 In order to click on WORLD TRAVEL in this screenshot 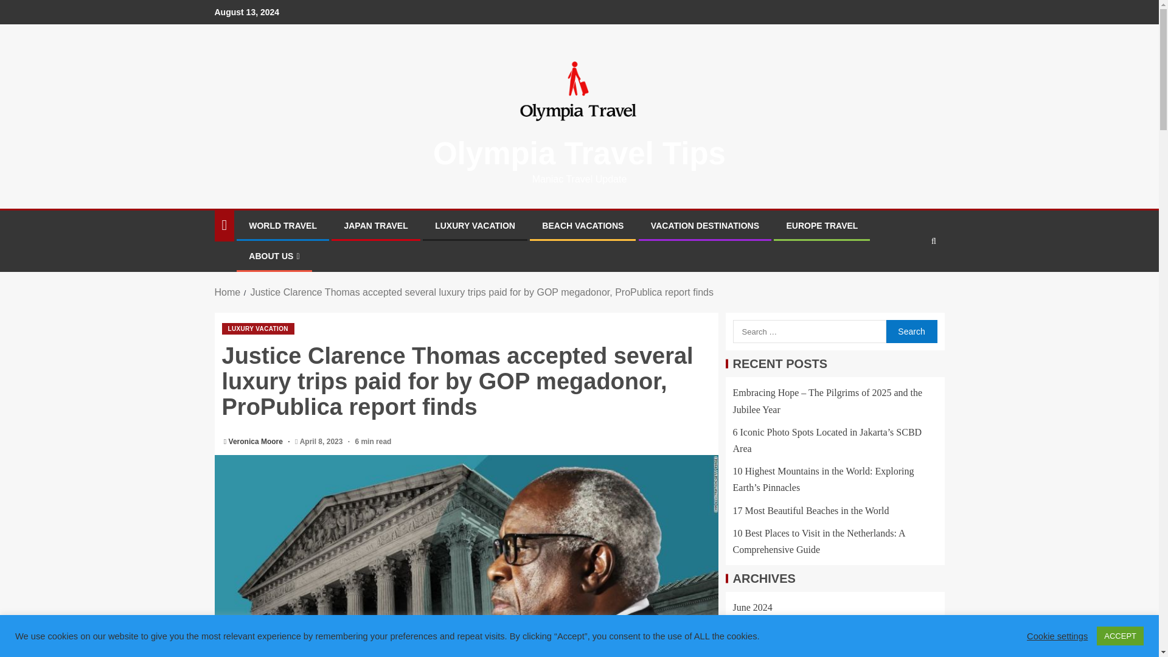, I will do `click(282, 225)`.